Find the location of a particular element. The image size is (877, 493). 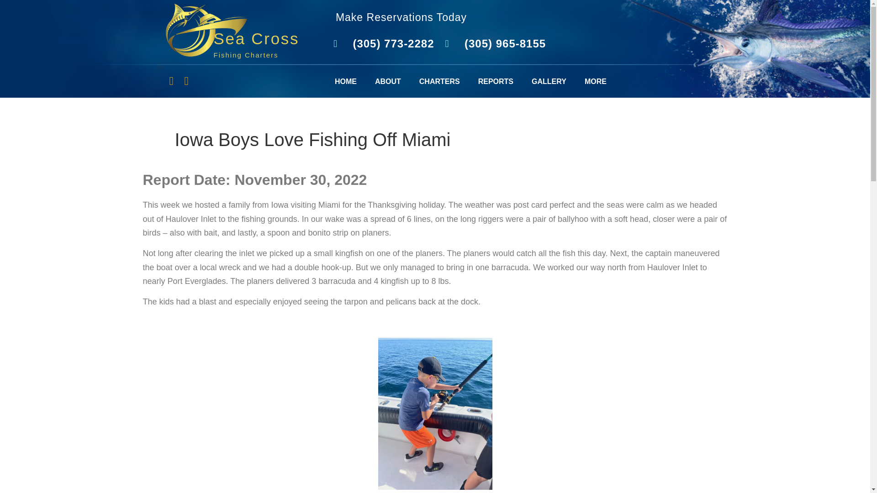

GALLERY is located at coordinates (549, 82).